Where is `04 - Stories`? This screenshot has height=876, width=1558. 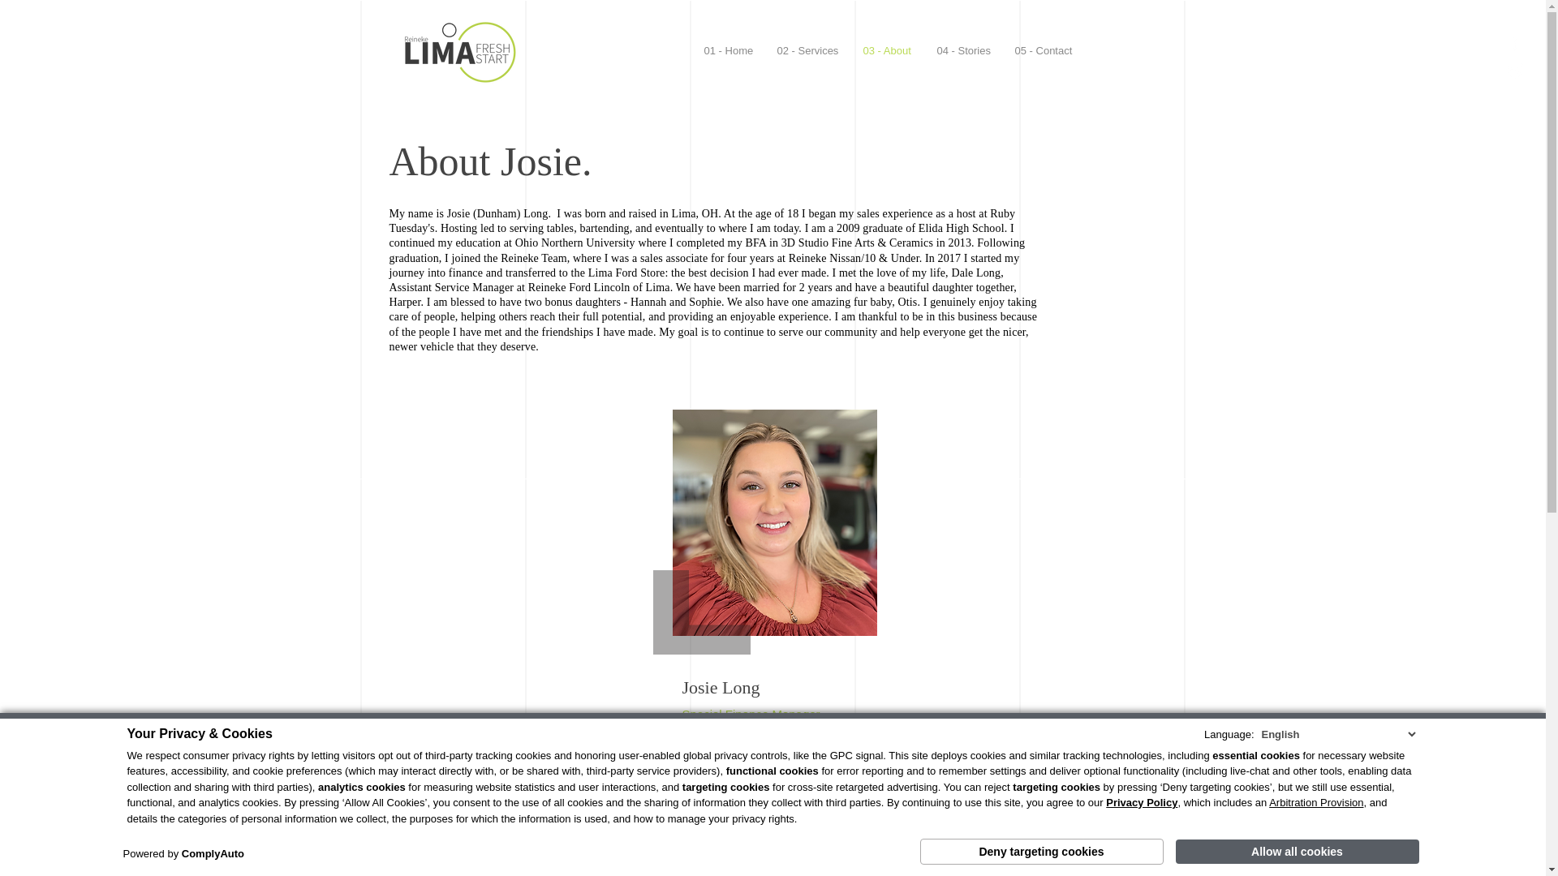 04 - Stories is located at coordinates (964, 50).